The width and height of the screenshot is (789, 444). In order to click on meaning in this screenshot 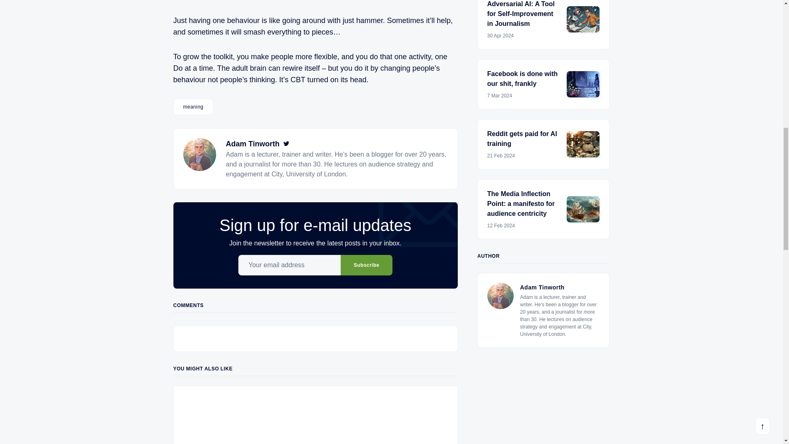, I will do `click(194, 106)`.